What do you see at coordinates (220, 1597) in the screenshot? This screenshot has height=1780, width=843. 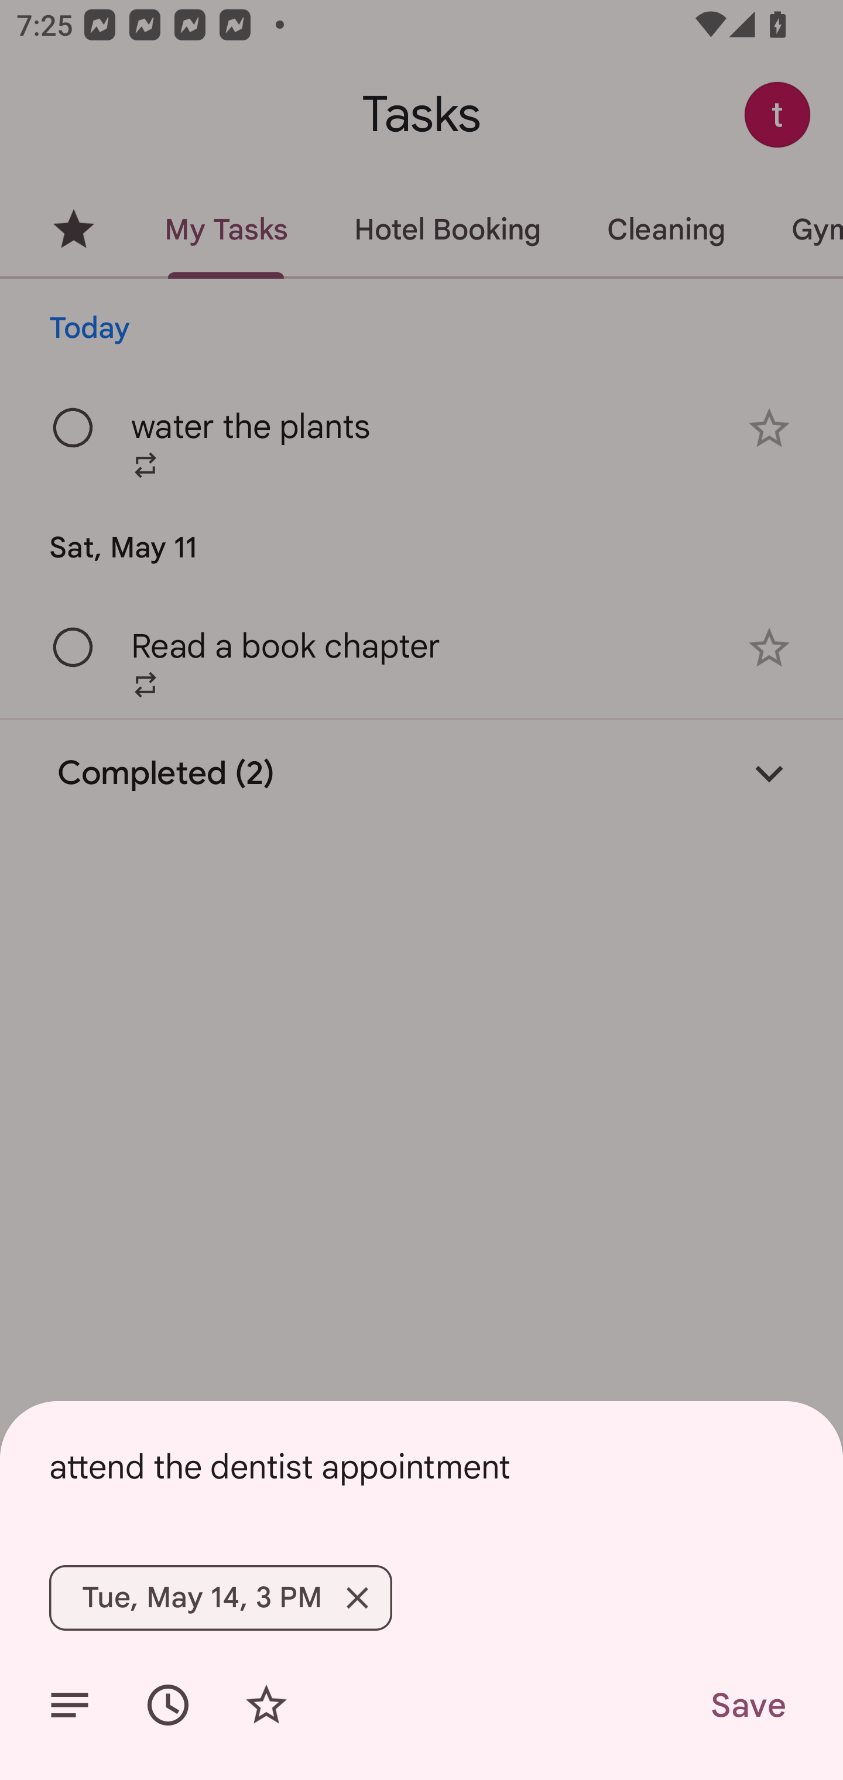 I see `Tue, May 14, 3 PM Remove Tue, May 14, 3 PM` at bounding box center [220, 1597].